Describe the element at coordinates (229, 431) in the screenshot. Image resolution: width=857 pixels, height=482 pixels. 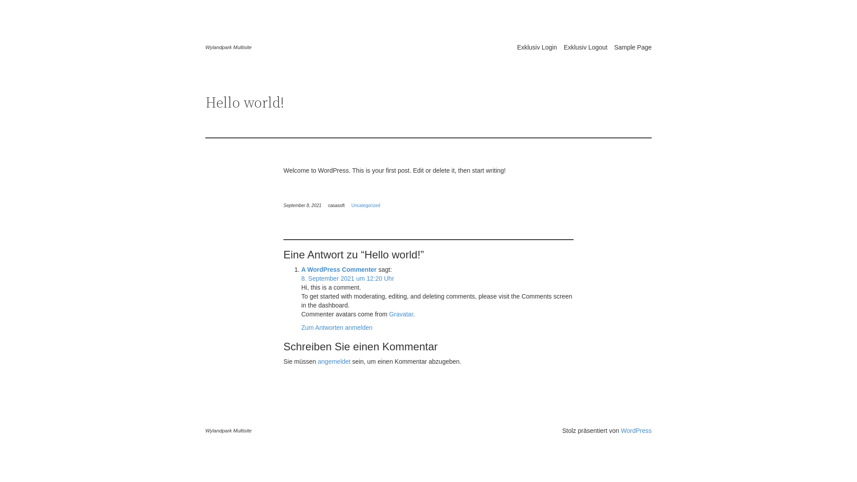
I see `Wylandpark Multisite` at that location.